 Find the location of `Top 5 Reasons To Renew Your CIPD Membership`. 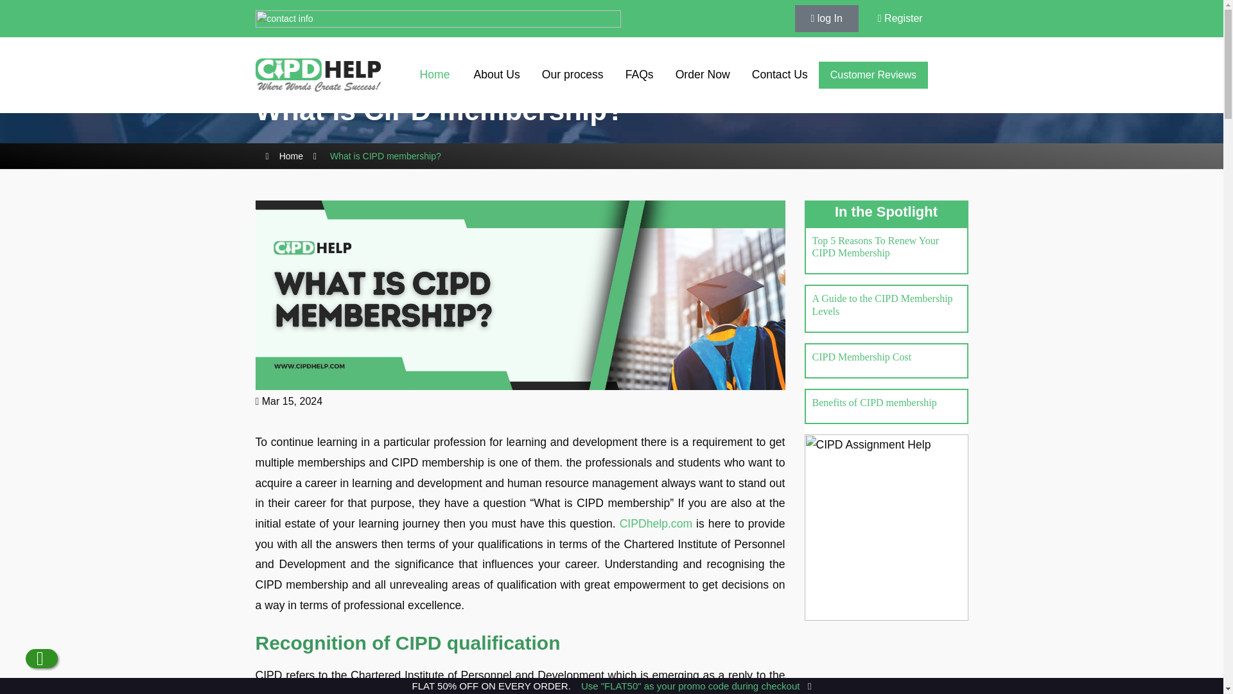

Top 5 Reasons To Renew Your CIPD Membership is located at coordinates (875, 247).